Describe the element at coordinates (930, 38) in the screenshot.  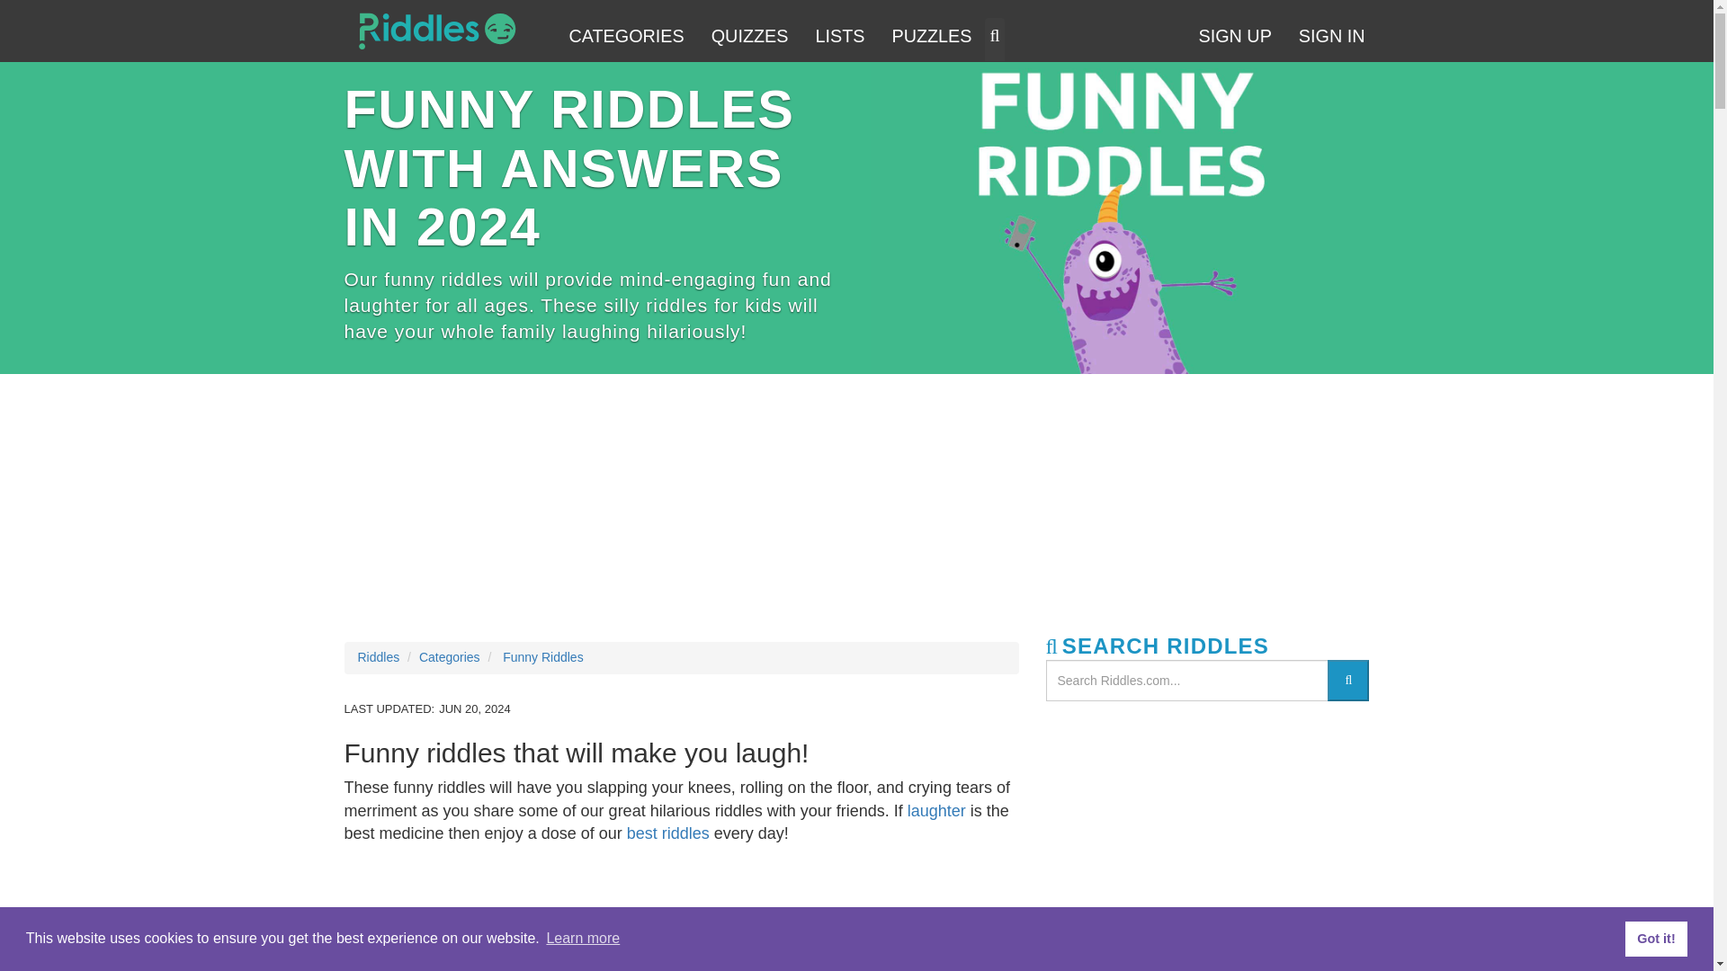
I see `PUZZLES` at that location.